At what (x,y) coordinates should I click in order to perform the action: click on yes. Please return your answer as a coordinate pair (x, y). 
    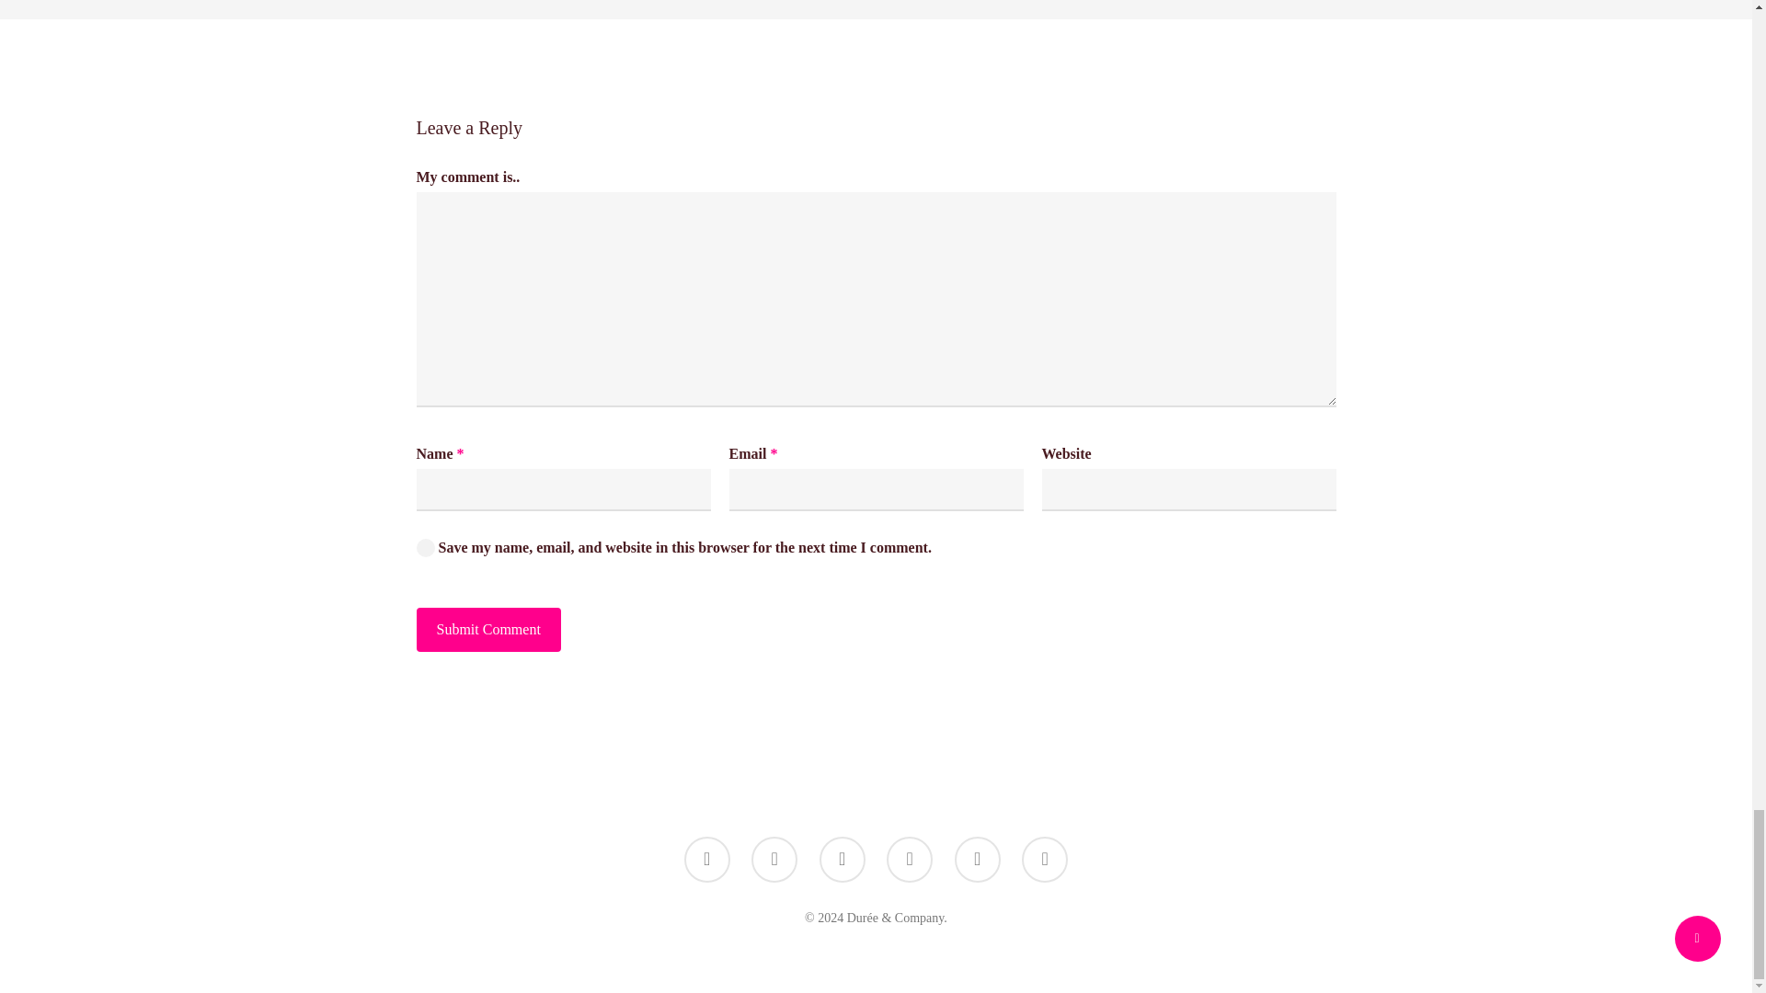
    Looking at the image, I should click on (425, 548).